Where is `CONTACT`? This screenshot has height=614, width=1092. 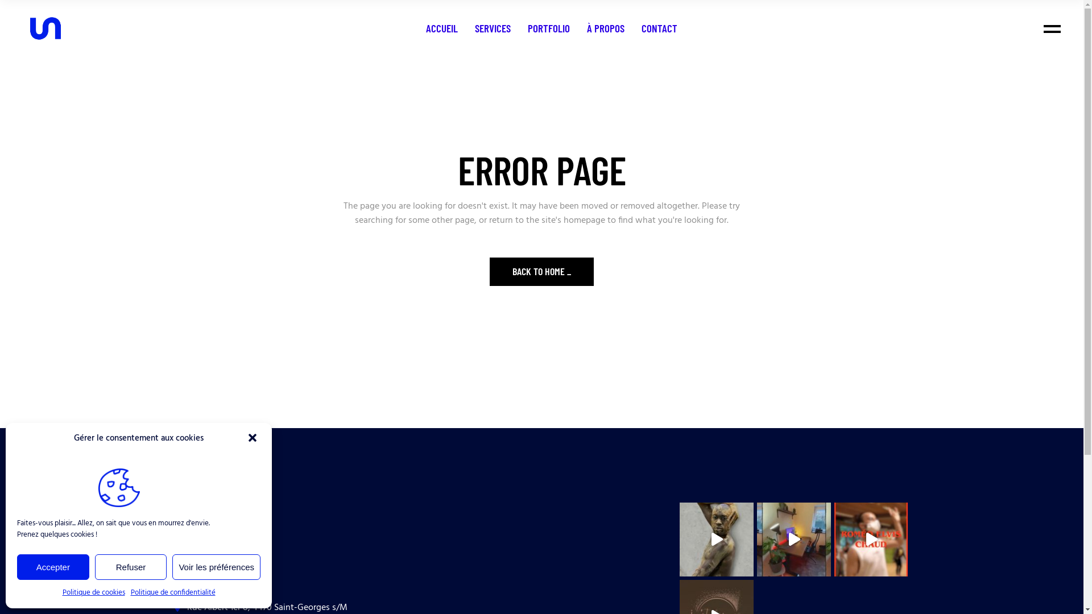 CONTACT is located at coordinates (660, 28).